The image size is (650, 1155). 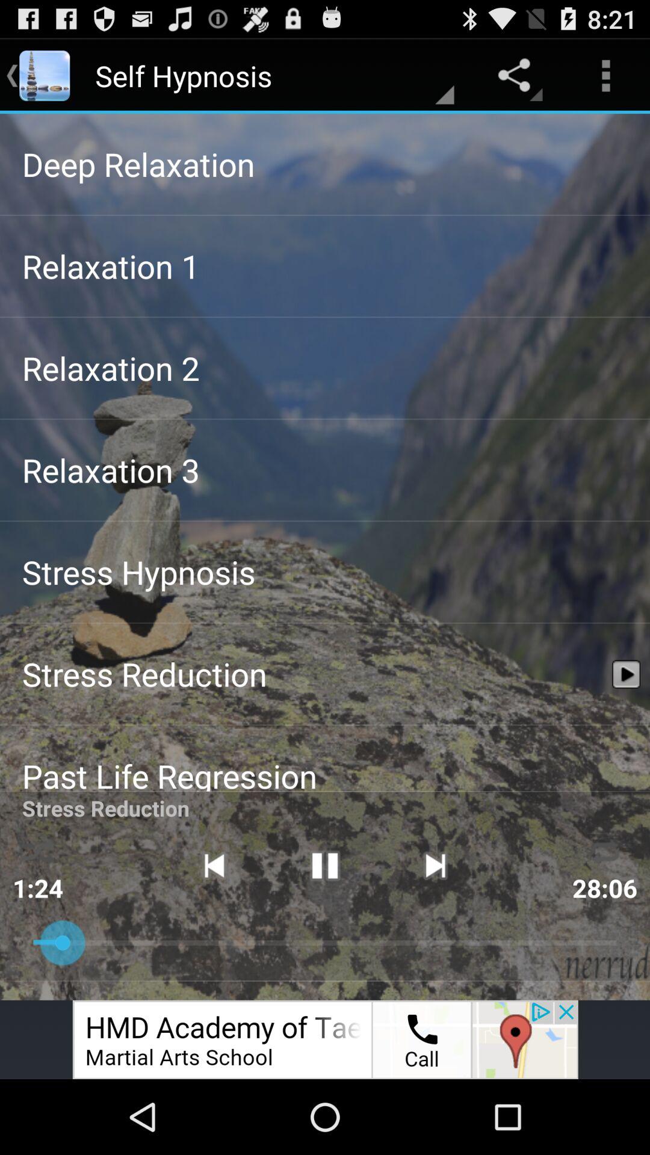 What do you see at coordinates (325, 1039) in the screenshot?
I see `click on advertisement` at bounding box center [325, 1039].